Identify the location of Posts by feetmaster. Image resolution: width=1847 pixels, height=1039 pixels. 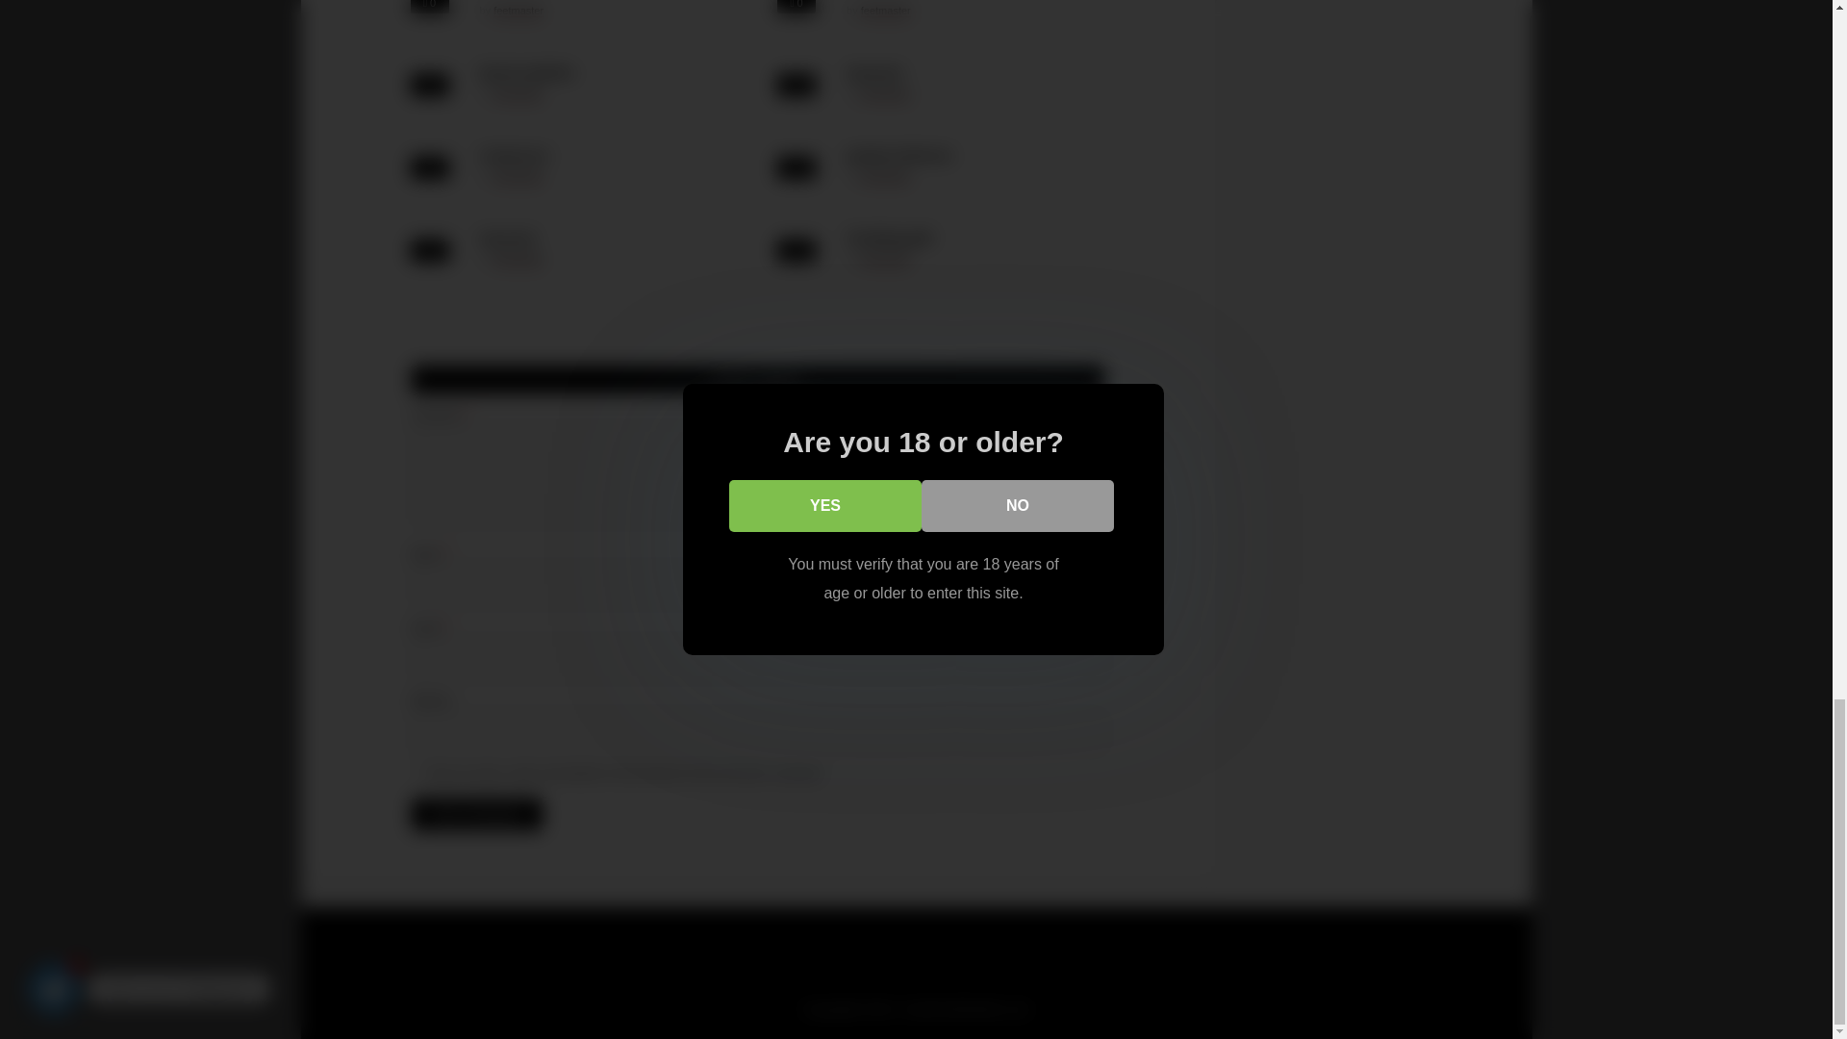
(885, 92).